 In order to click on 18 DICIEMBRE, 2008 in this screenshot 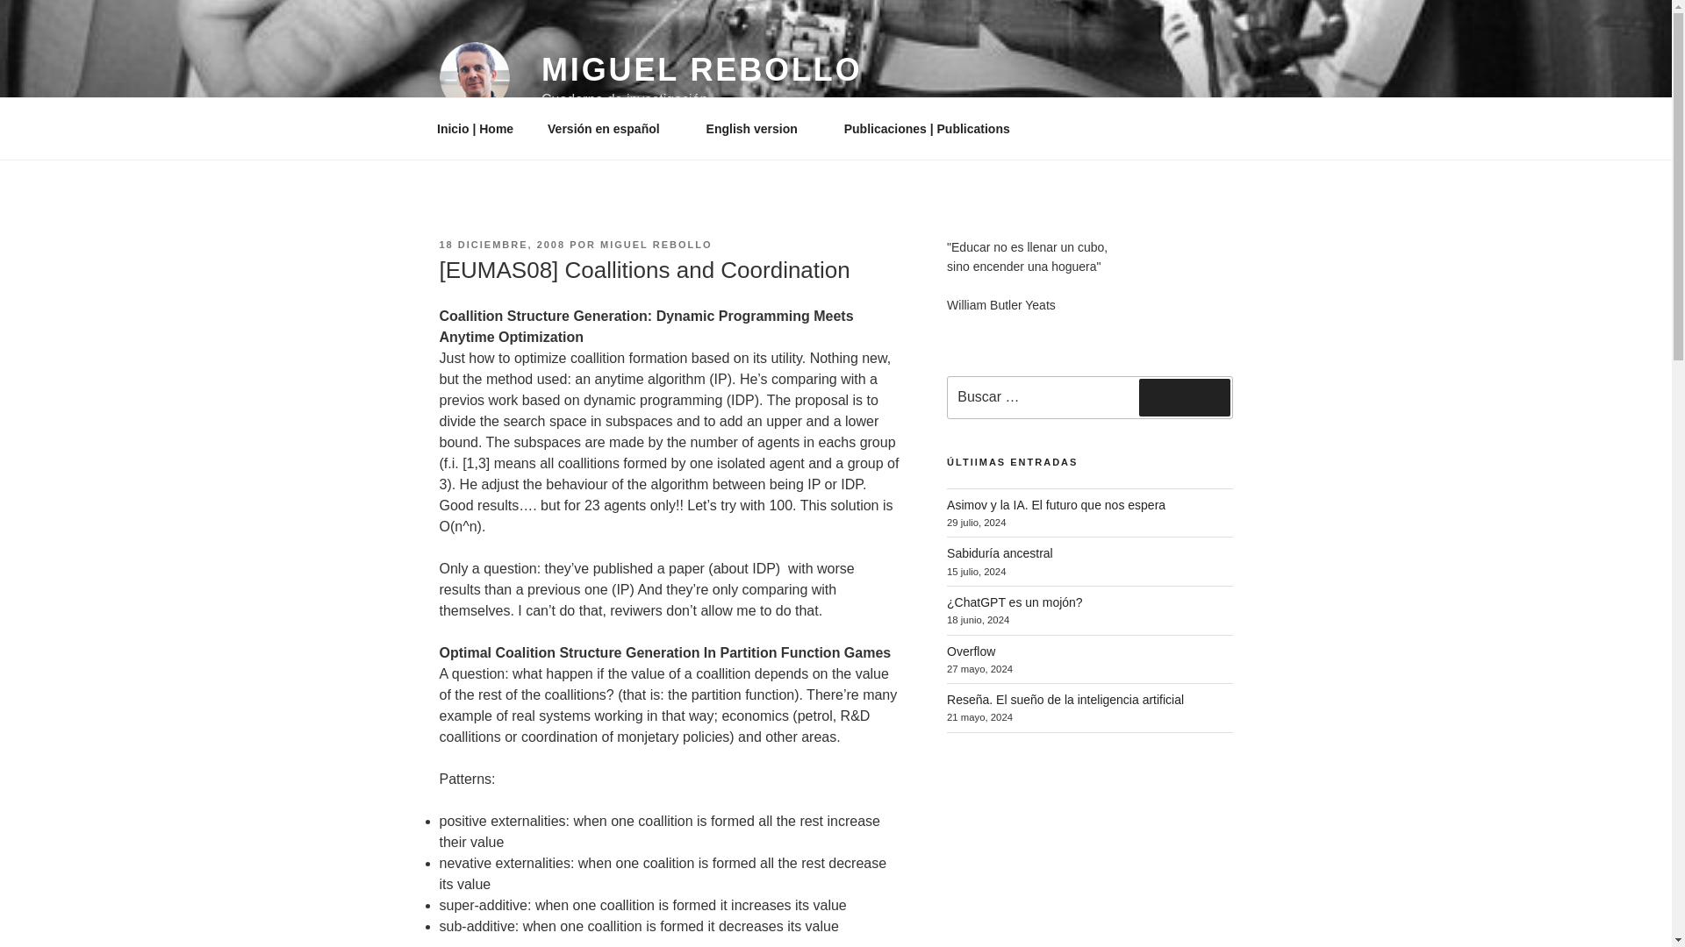, I will do `click(501, 245)`.